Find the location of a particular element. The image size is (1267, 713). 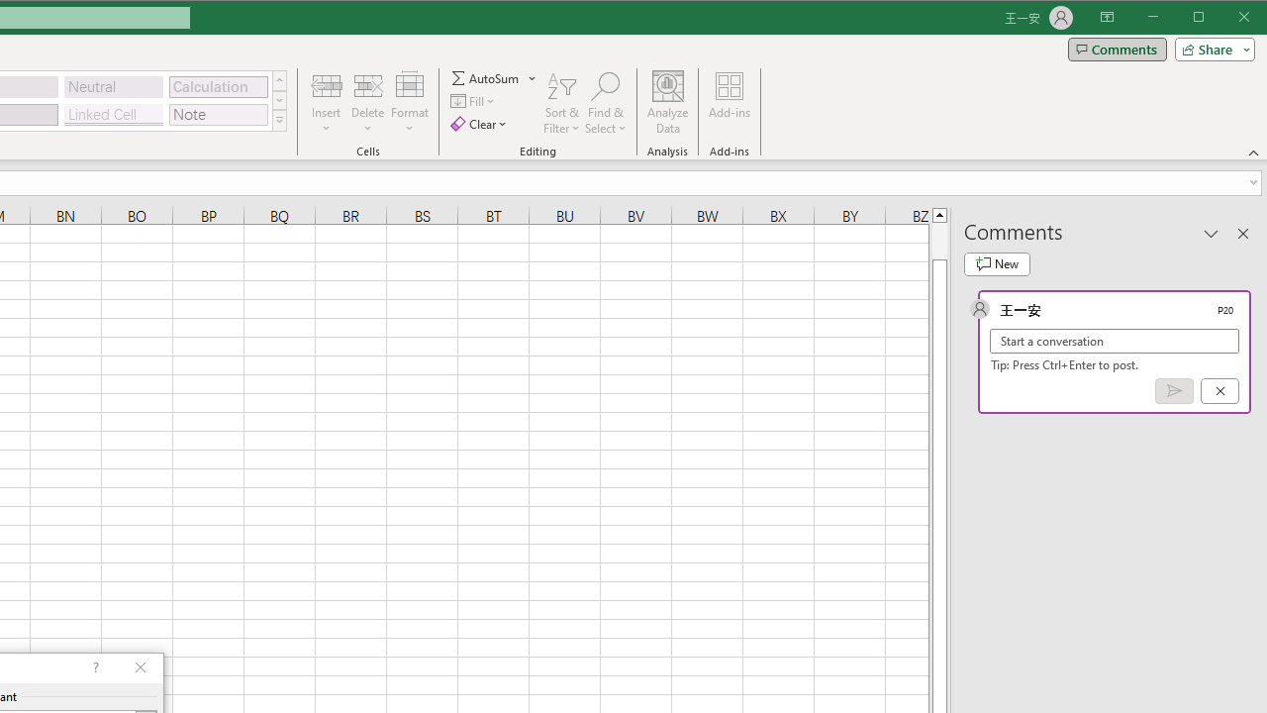

Note is located at coordinates (218, 115).